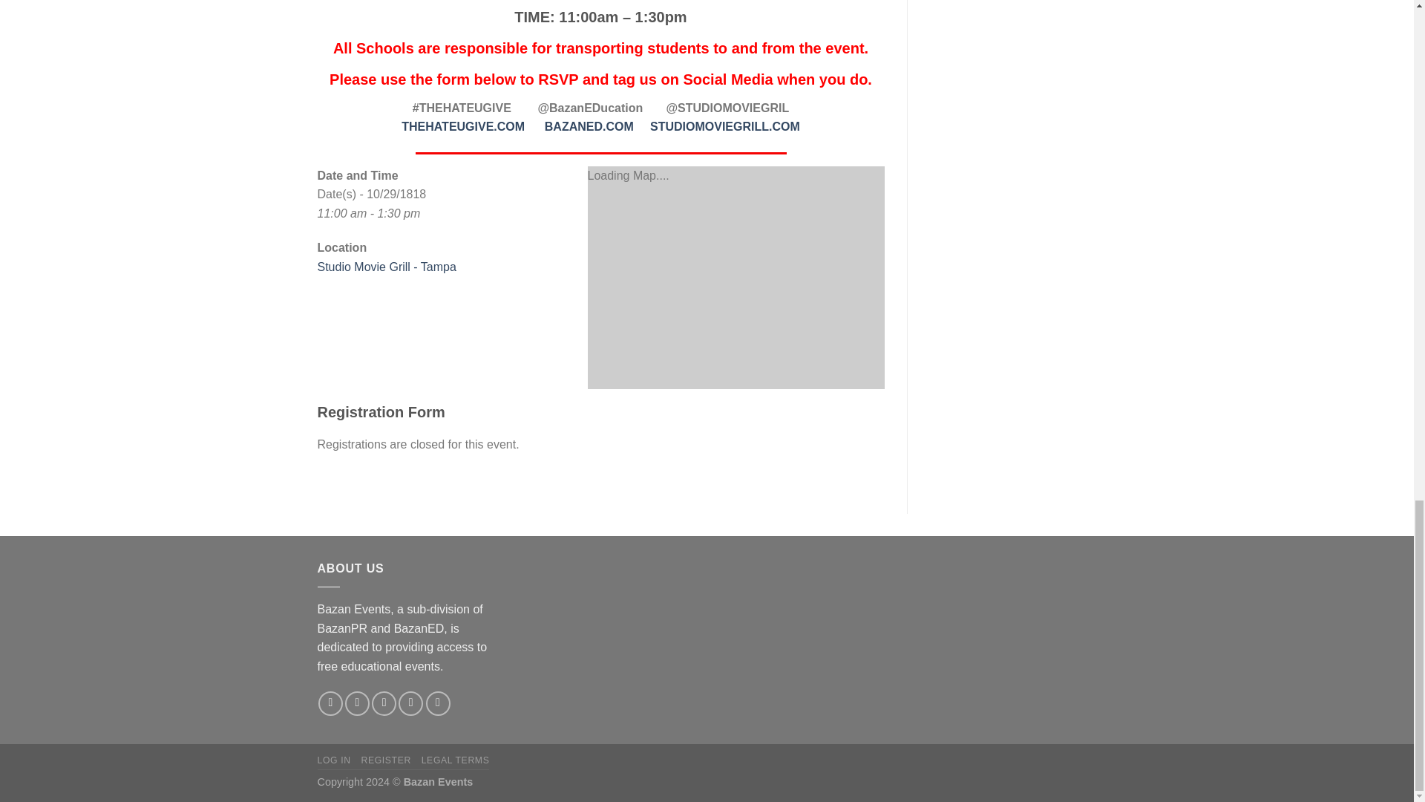  I want to click on STUDIOMOVIEGRILL.COM, so click(724, 126).